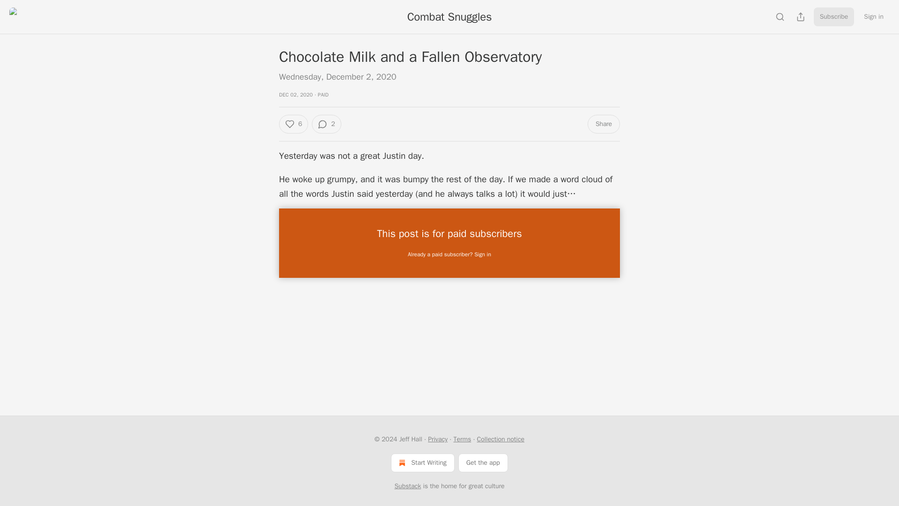  I want to click on Substack, so click(407, 486).